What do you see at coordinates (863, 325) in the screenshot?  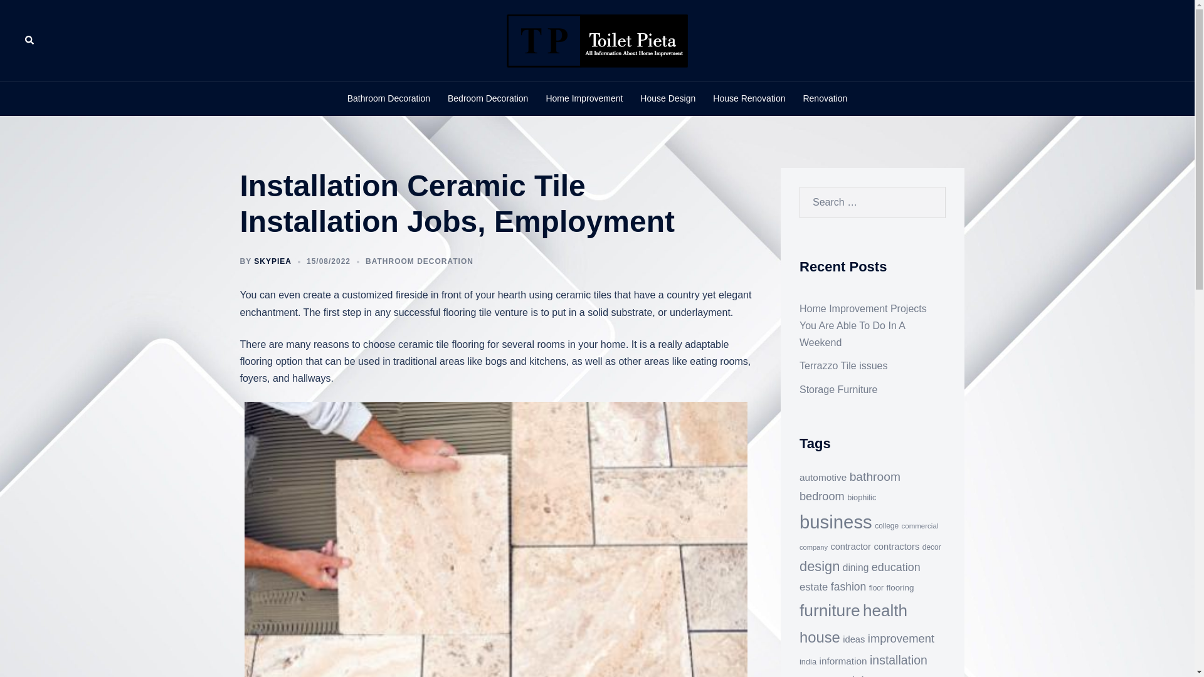 I see `Home Improvement Projects You Are Able To Do In A Weekend` at bounding box center [863, 325].